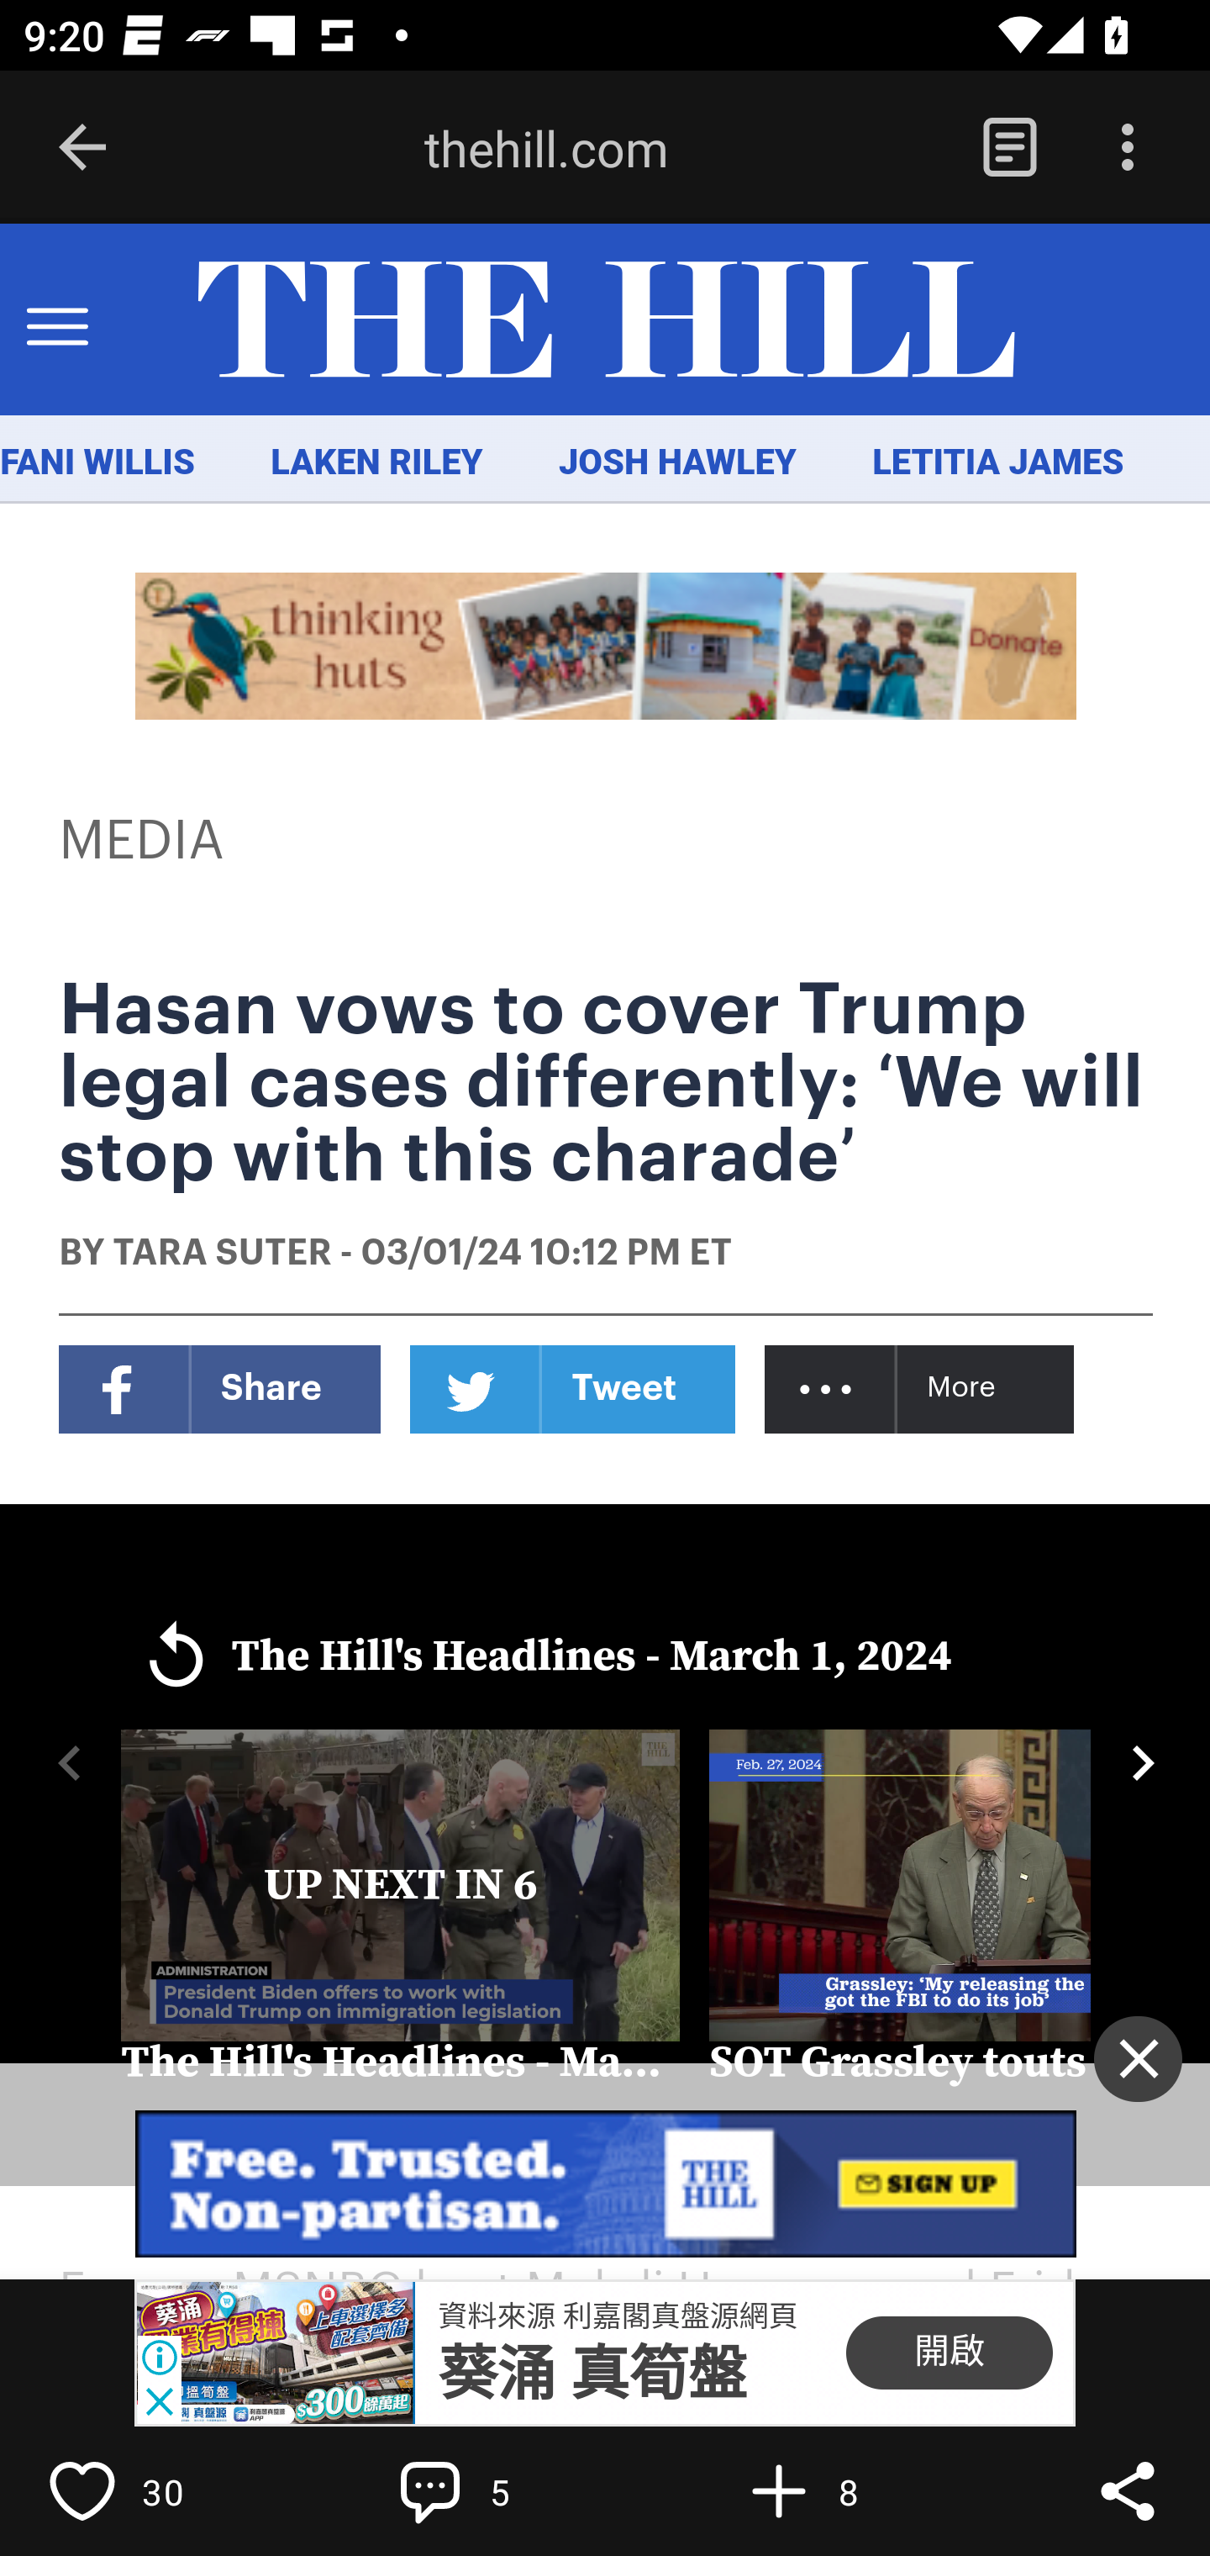 The image size is (1210, 2556). Describe the element at coordinates (607, 2184) in the screenshot. I see `signup` at that location.